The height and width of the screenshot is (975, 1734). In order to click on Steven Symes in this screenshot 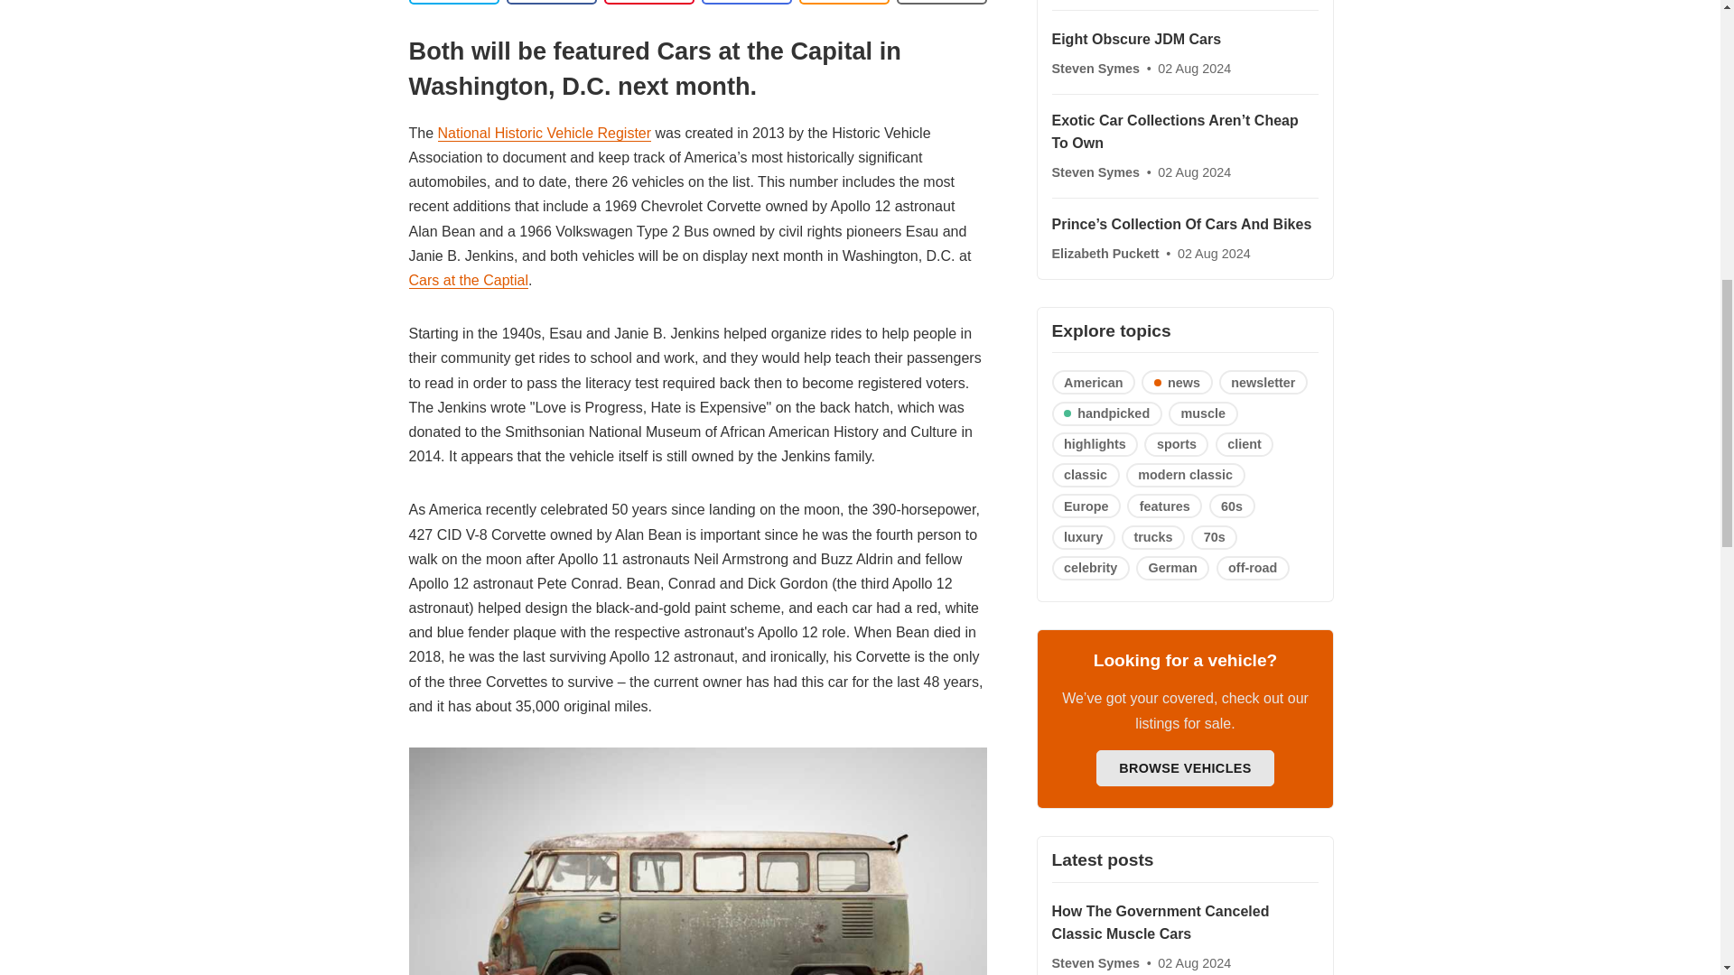, I will do `click(1096, 69)`.